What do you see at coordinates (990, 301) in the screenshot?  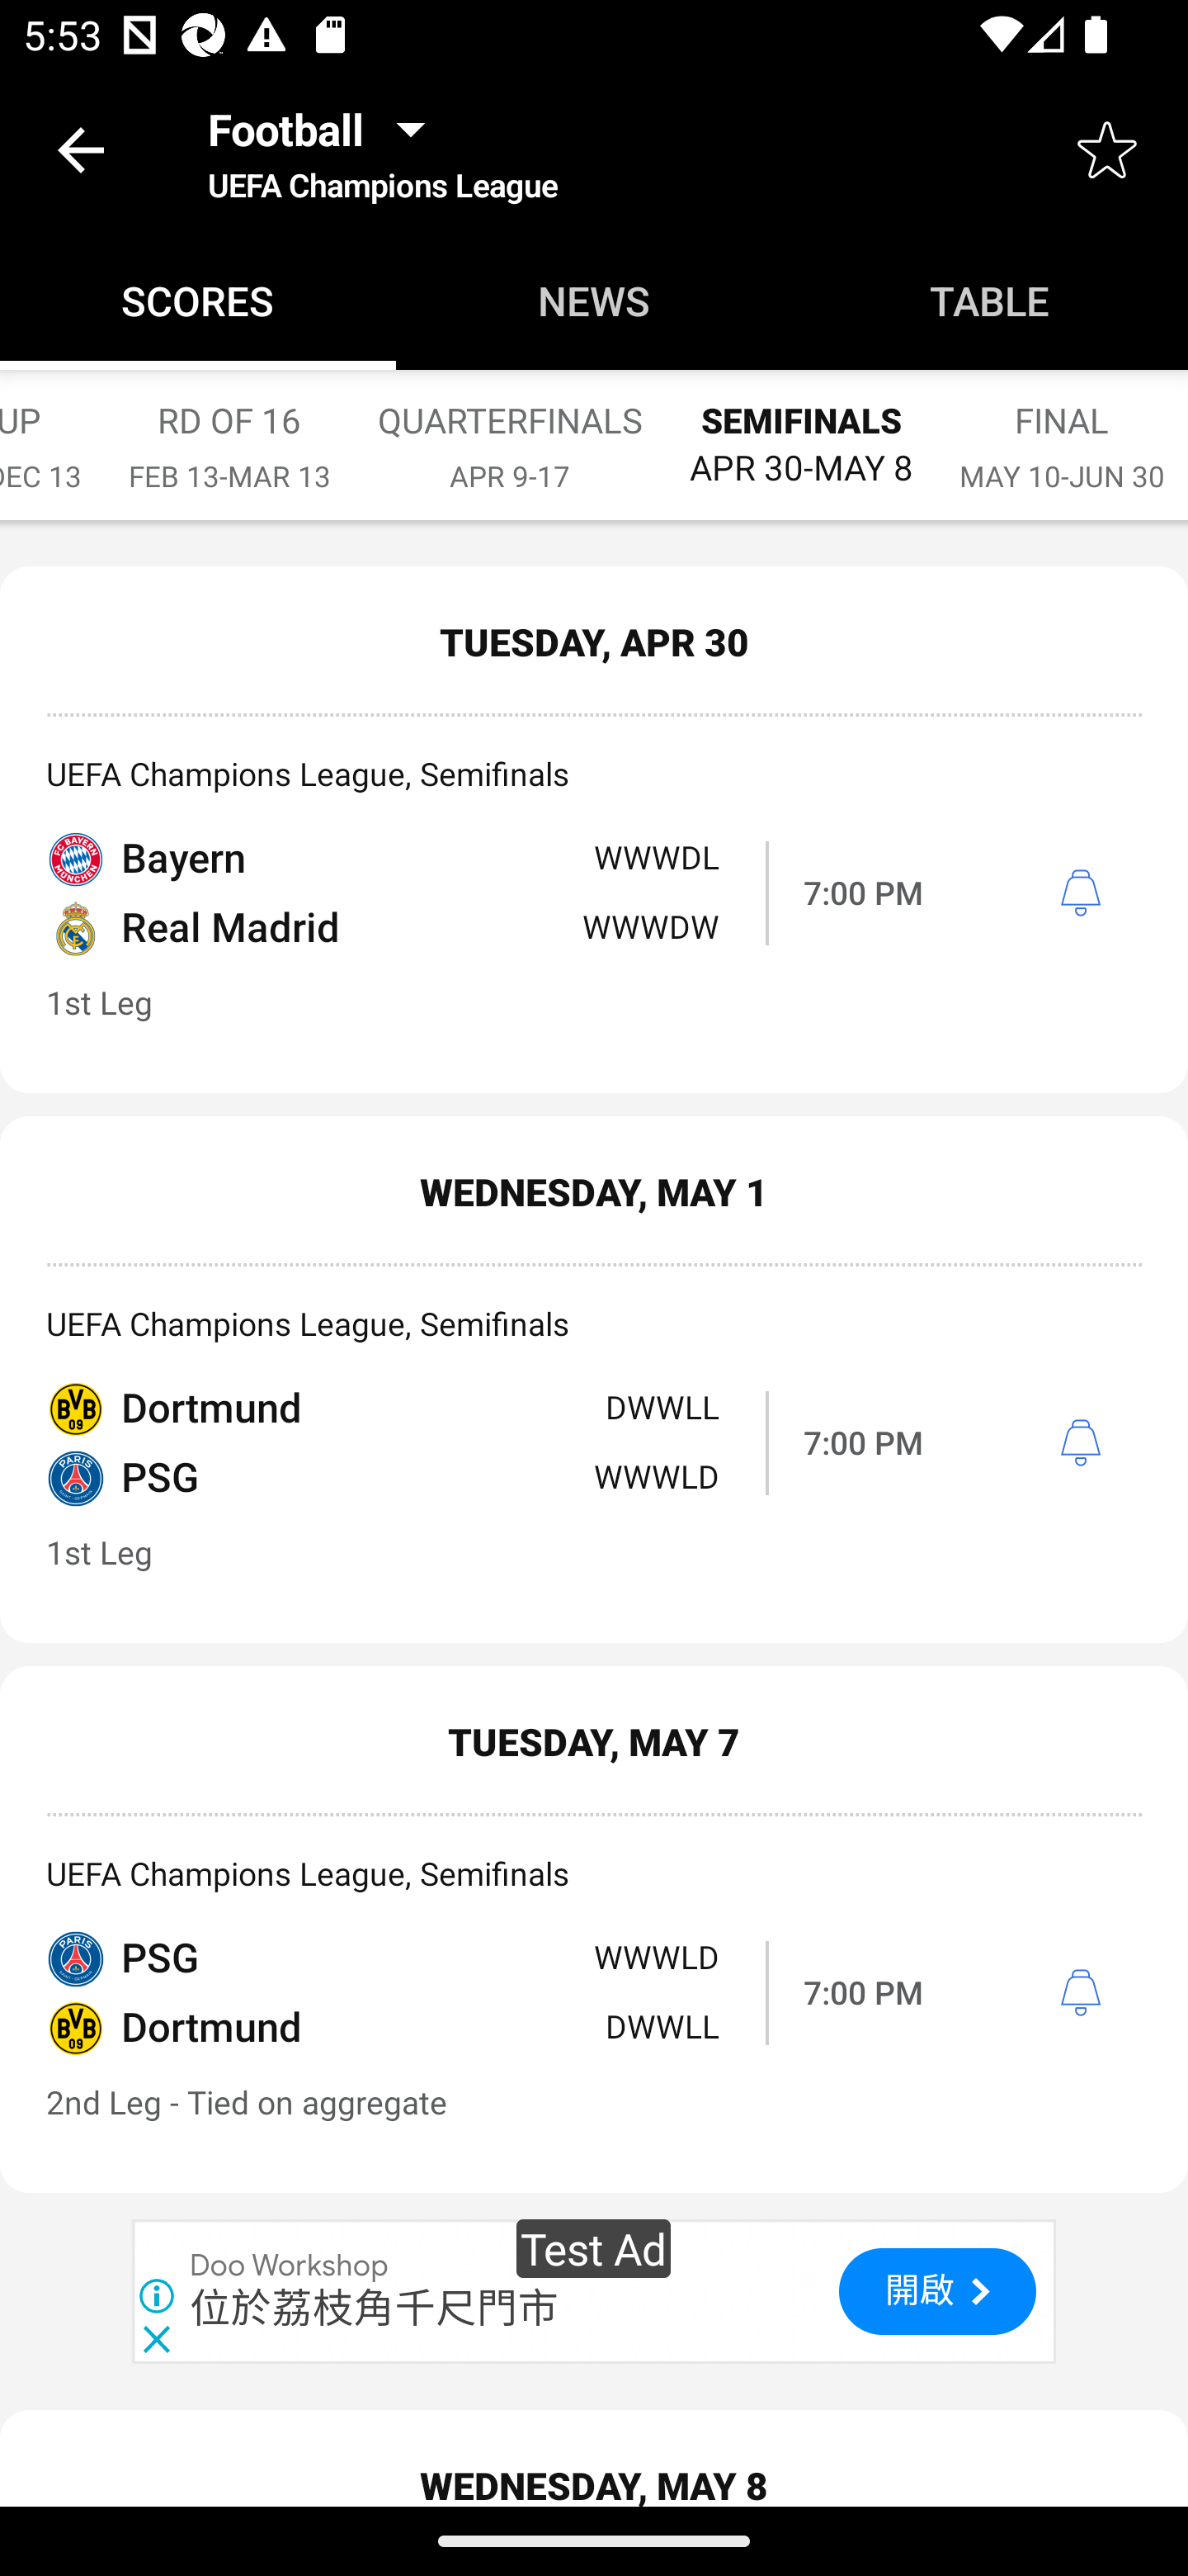 I see `Table TABLE` at bounding box center [990, 301].